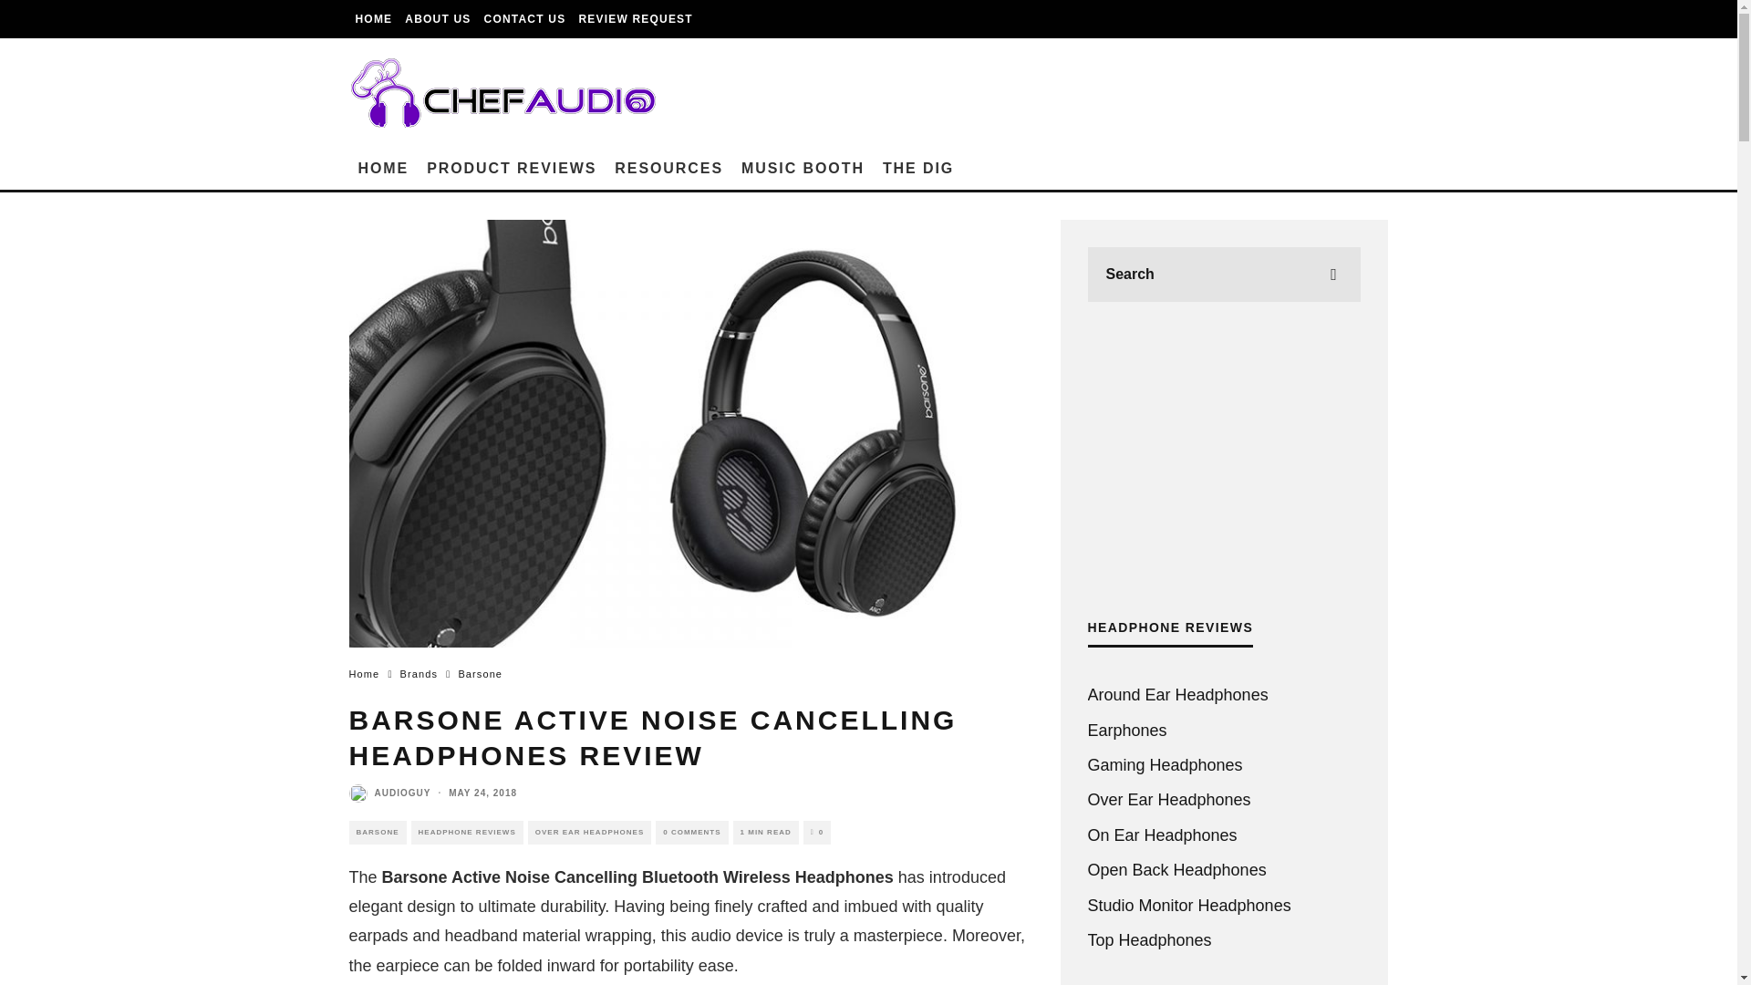 This screenshot has width=1751, height=985. What do you see at coordinates (668, 169) in the screenshot?
I see `RESOURCES` at bounding box center [668, 169].